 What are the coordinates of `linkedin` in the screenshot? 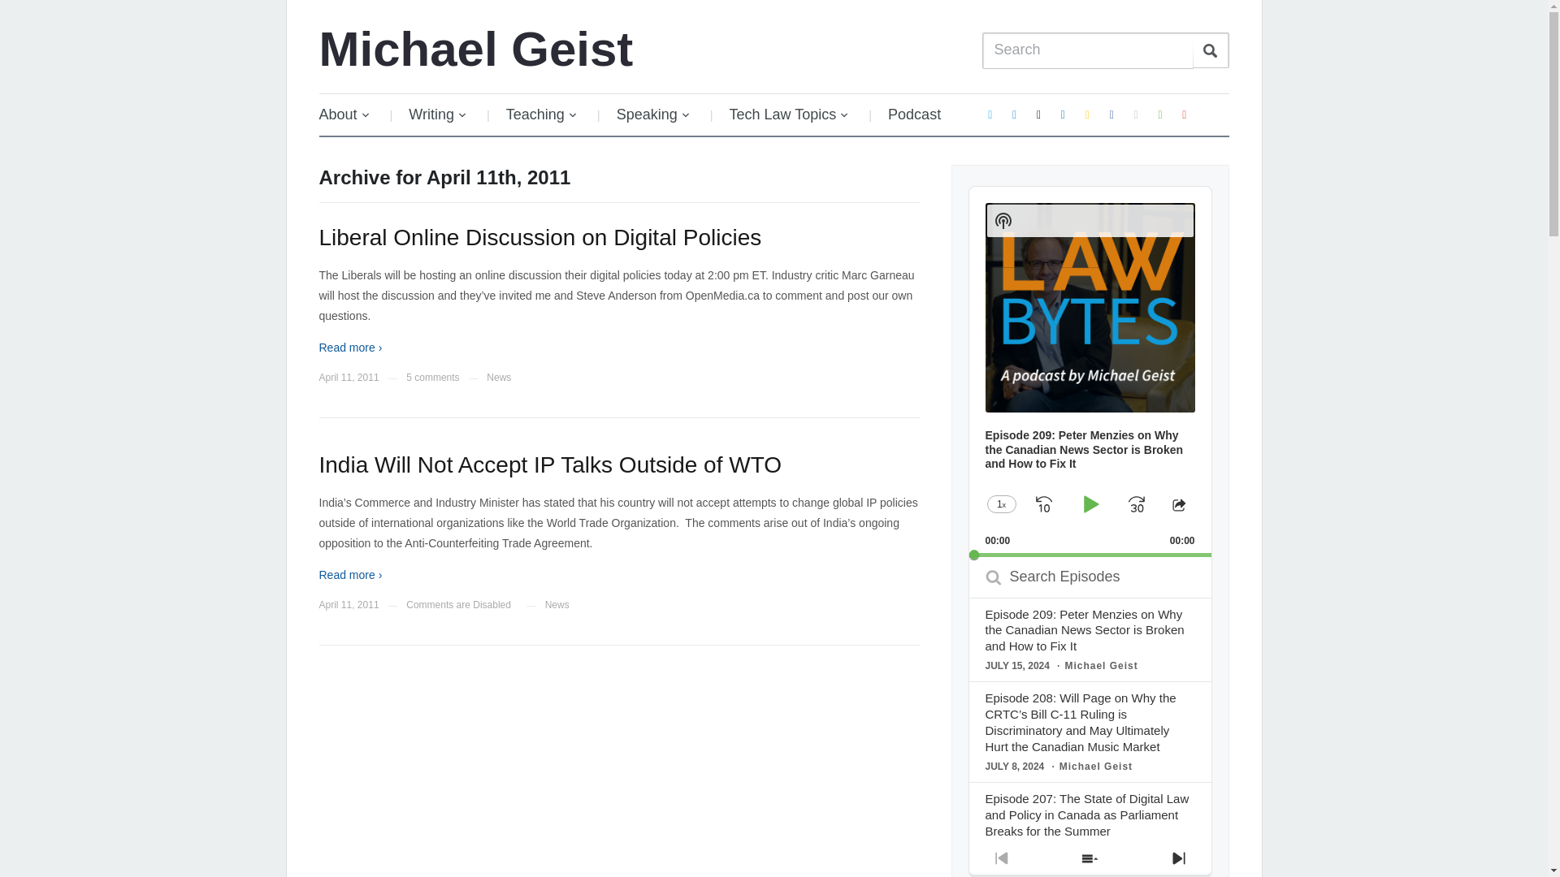 It's located at (1063, 114).